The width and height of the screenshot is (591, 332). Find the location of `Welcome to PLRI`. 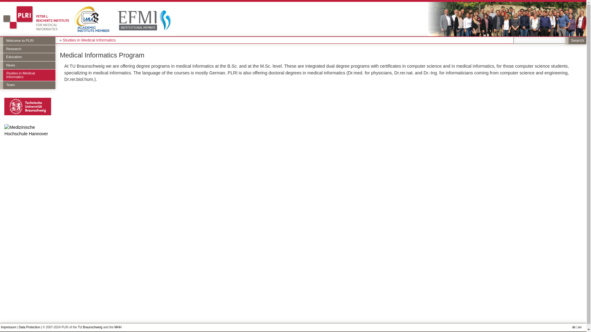

Welcome to PLRI is located at coordinates (28, 41).